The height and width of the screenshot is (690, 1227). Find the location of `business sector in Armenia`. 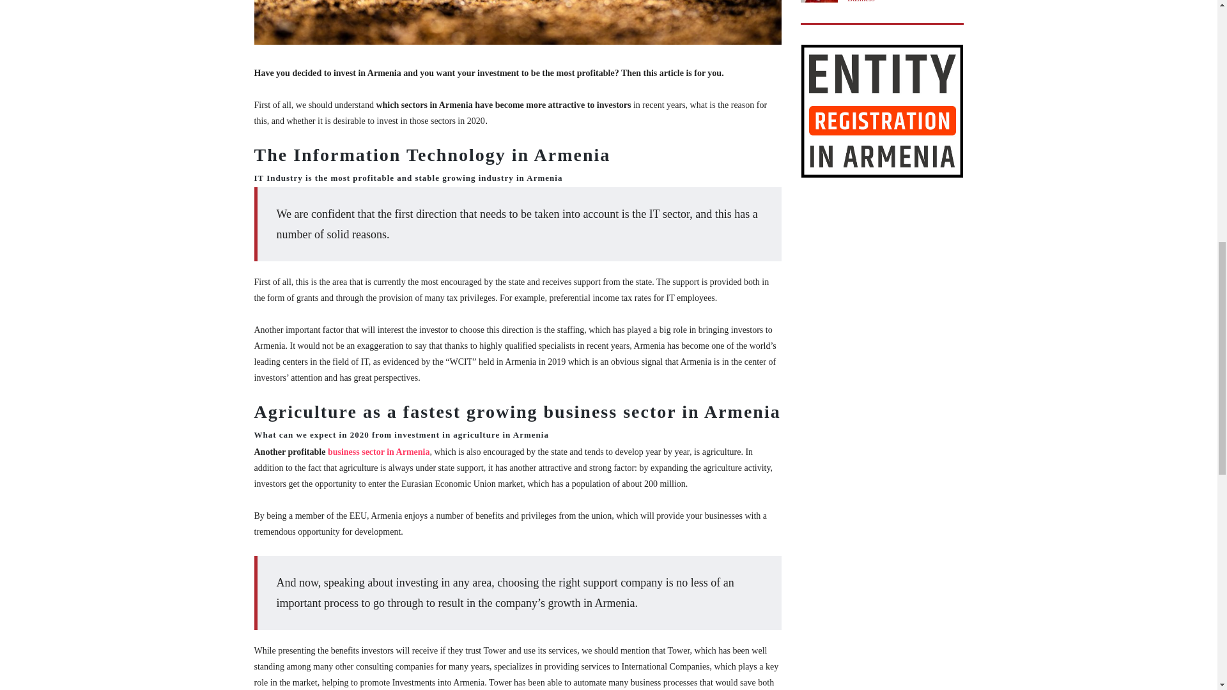

business sector in Armenia is located at coordinates (378, 451).